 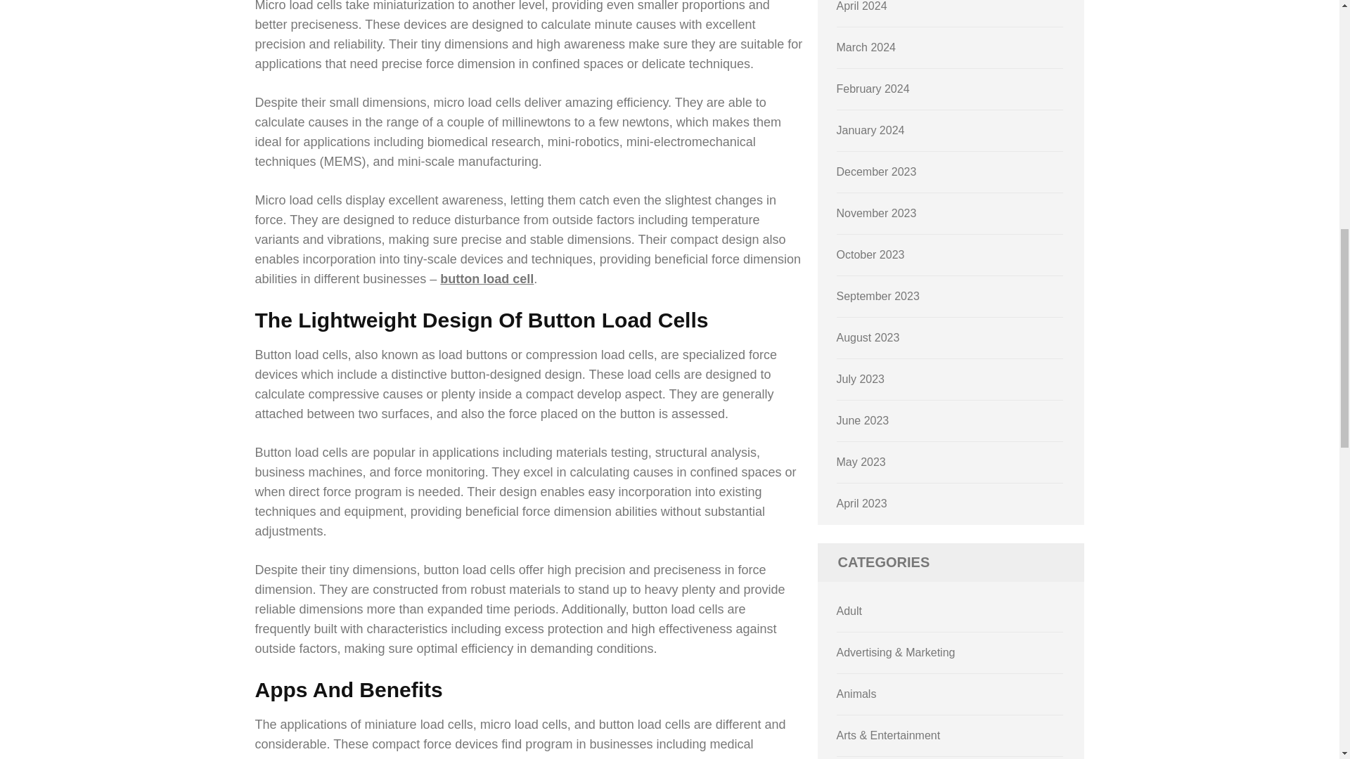 What do you see at coordinates (862, 503) in the screenshot?
I see `April 2023` at bounding box center [862, 503].